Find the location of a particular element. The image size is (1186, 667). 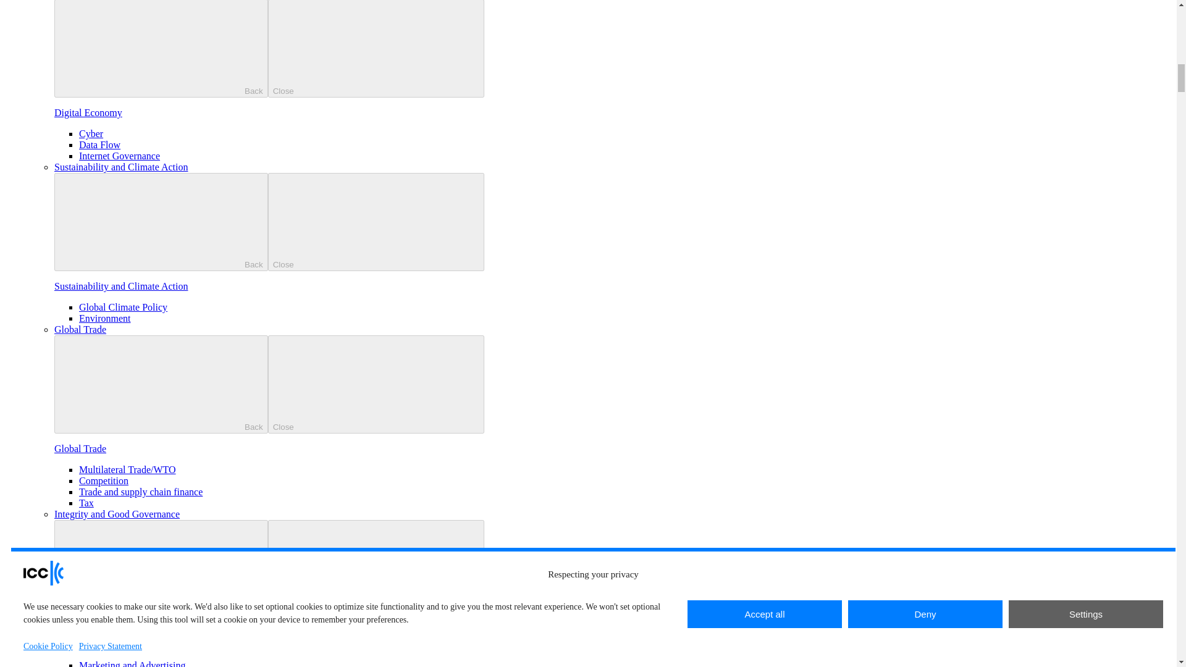

Cyber is located at coordinates (91, 133).